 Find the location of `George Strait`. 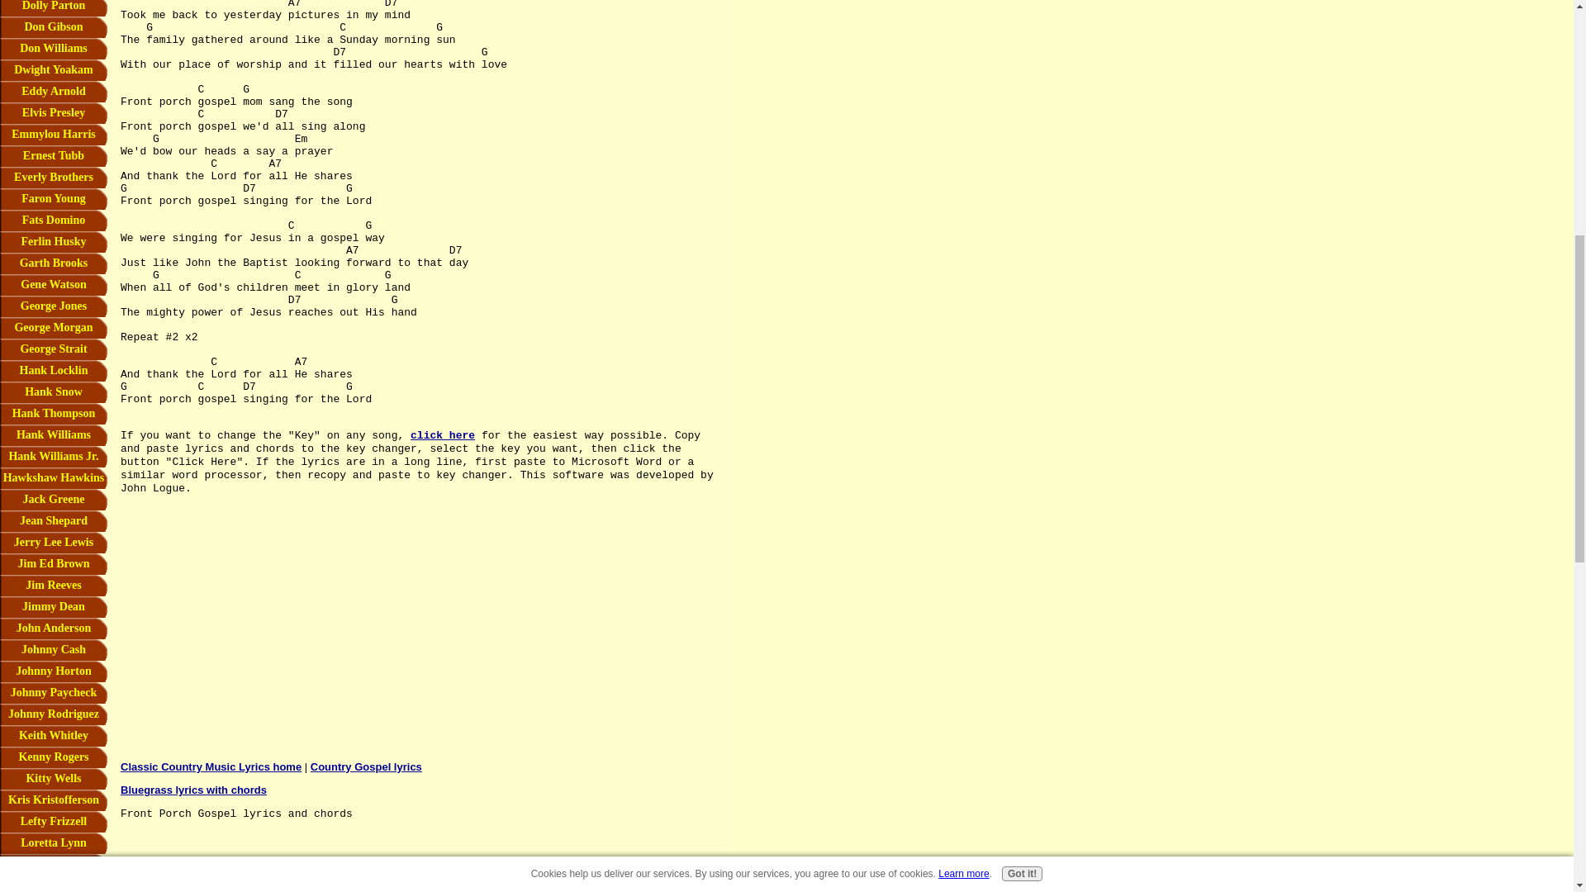

George Strait is located at coordinates (54, 349).